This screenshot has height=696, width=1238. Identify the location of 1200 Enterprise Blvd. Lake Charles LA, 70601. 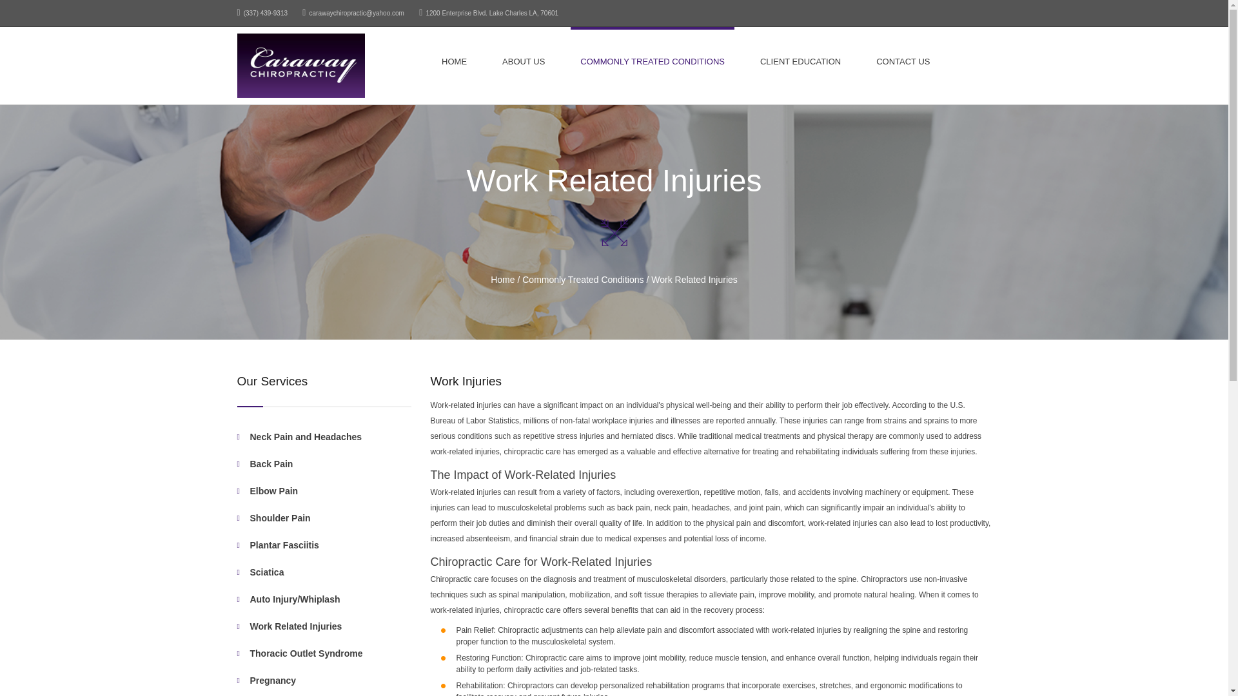
(489, 13).